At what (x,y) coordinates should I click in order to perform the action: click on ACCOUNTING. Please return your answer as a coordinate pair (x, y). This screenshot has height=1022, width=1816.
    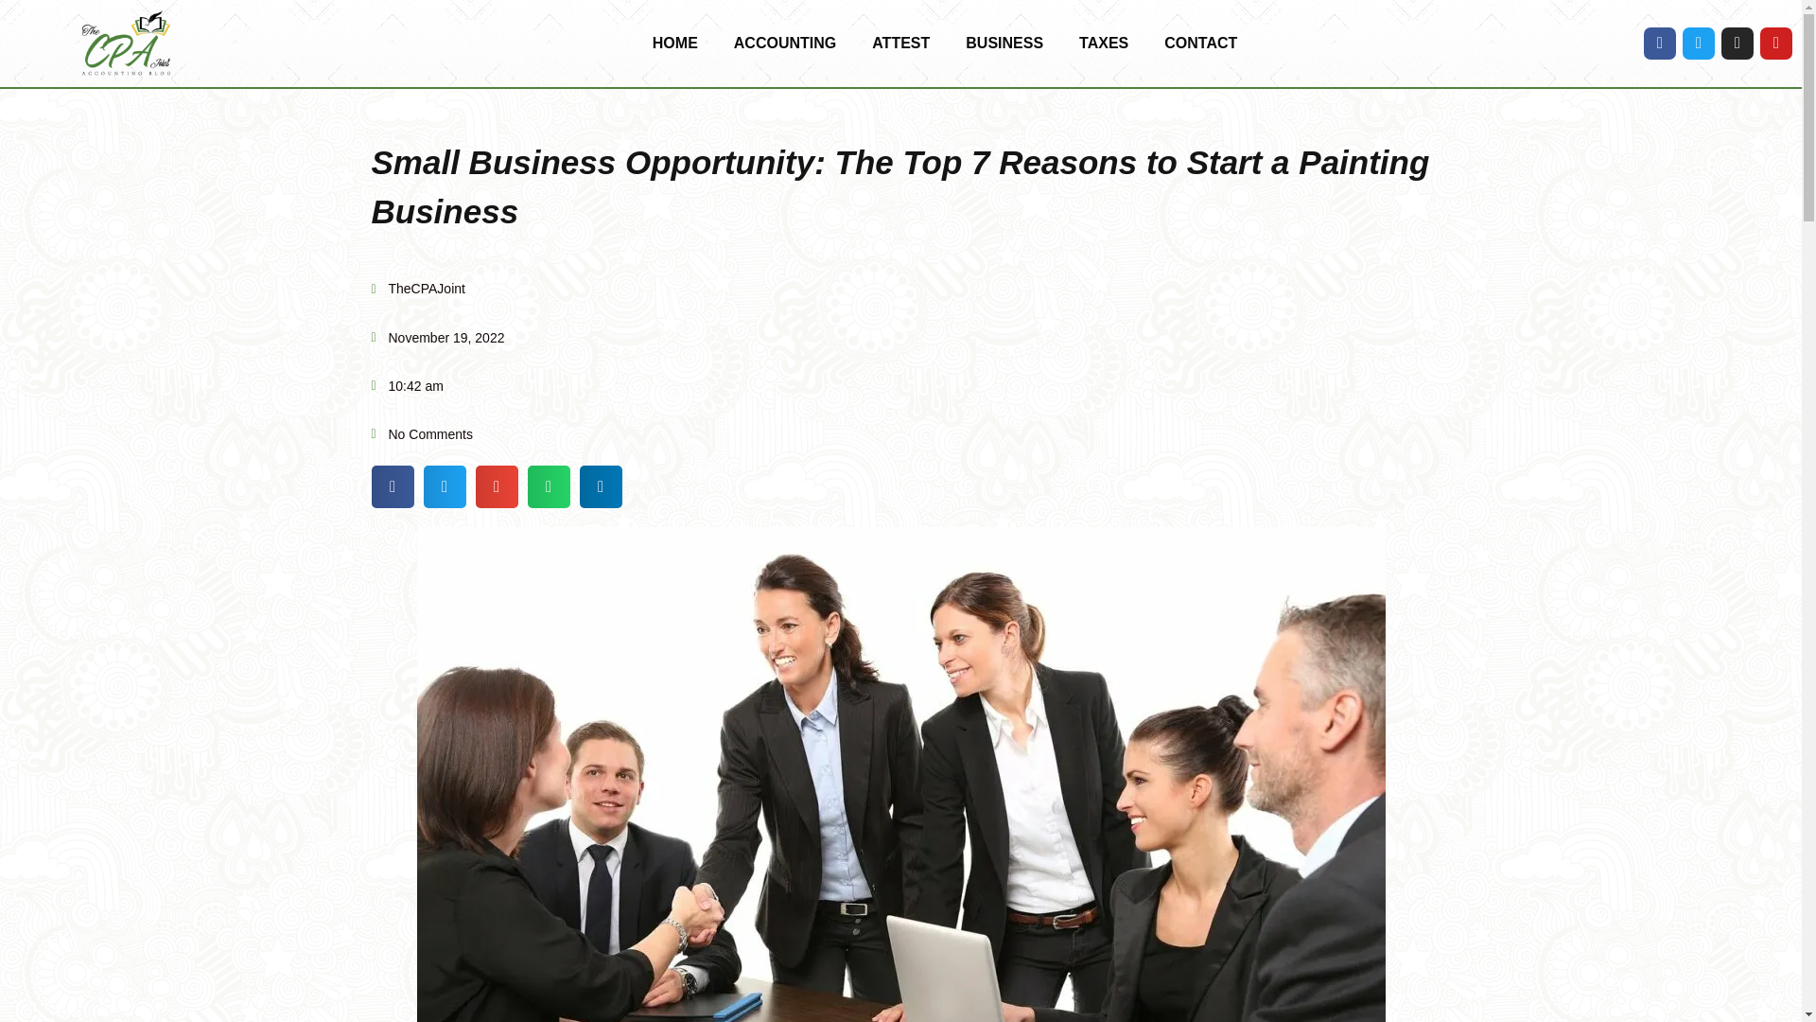
    Looking at the image, I should click on (784, 44).